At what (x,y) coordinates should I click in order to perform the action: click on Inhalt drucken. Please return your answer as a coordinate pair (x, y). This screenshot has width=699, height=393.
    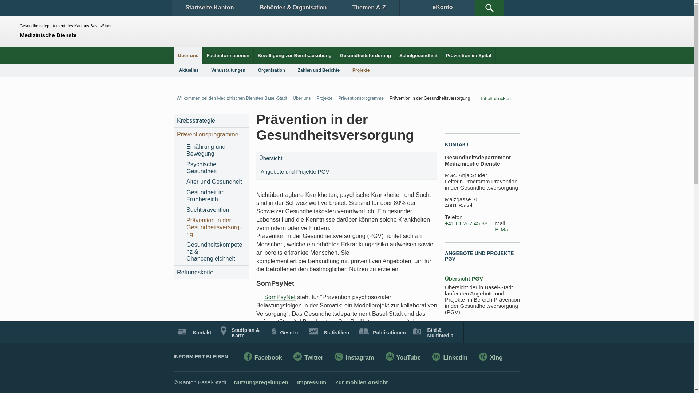
    Looking at the image, I should click on (500, 98).